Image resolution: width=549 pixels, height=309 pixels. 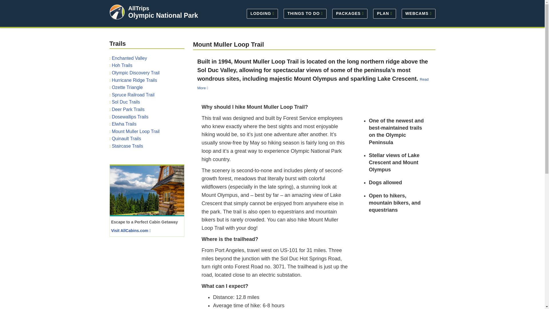 I want to click on Olympic National Park, so click(x=163, y=15).